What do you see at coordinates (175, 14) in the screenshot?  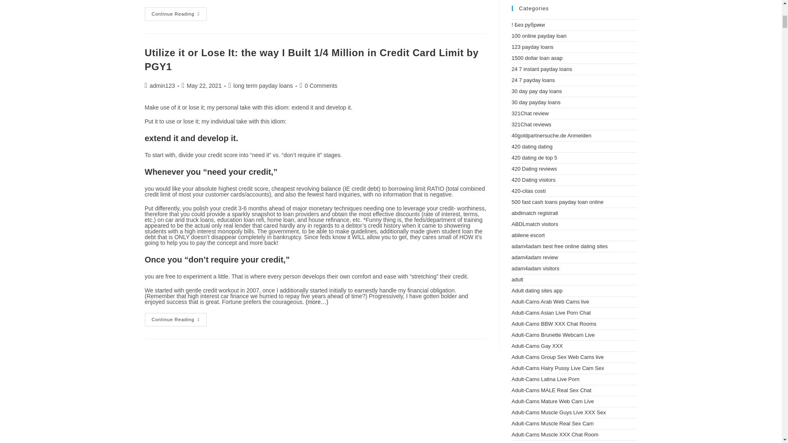 I see `Continue Reading` at bounding box center [175, 14].